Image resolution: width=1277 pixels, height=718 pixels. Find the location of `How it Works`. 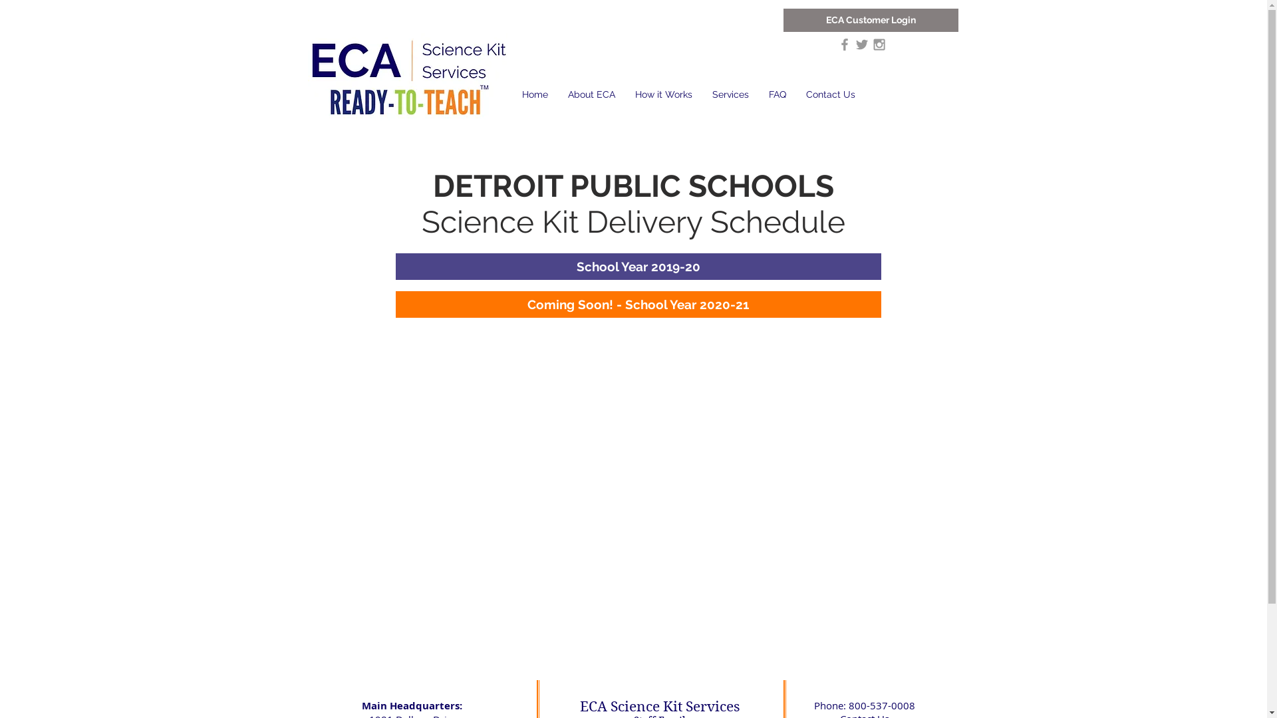

How it Works is located at coordinates (664, 94).